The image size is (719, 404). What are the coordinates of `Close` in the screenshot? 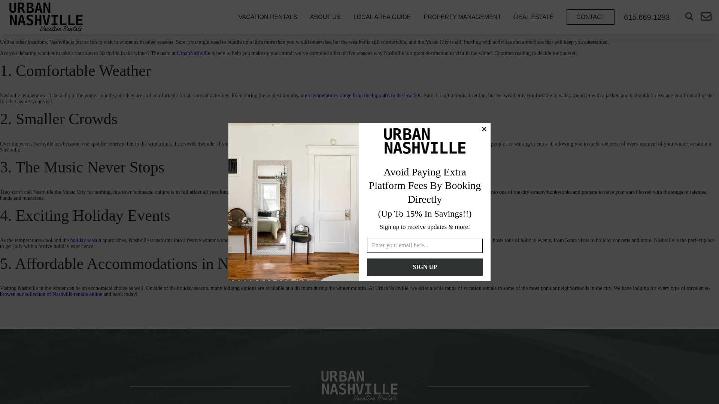 It's located at (484, 129).